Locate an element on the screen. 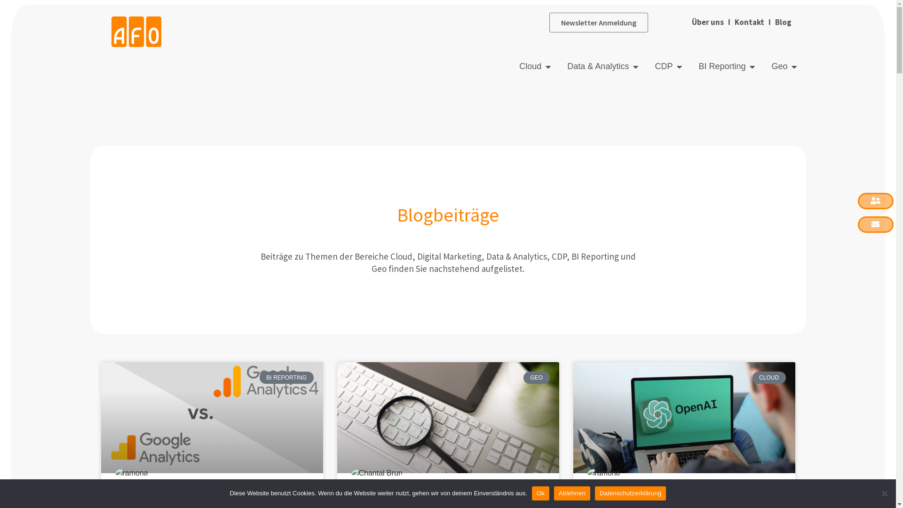 This screenshot has height=508, width=903. Kontakt is located at coordinates (750, 22).